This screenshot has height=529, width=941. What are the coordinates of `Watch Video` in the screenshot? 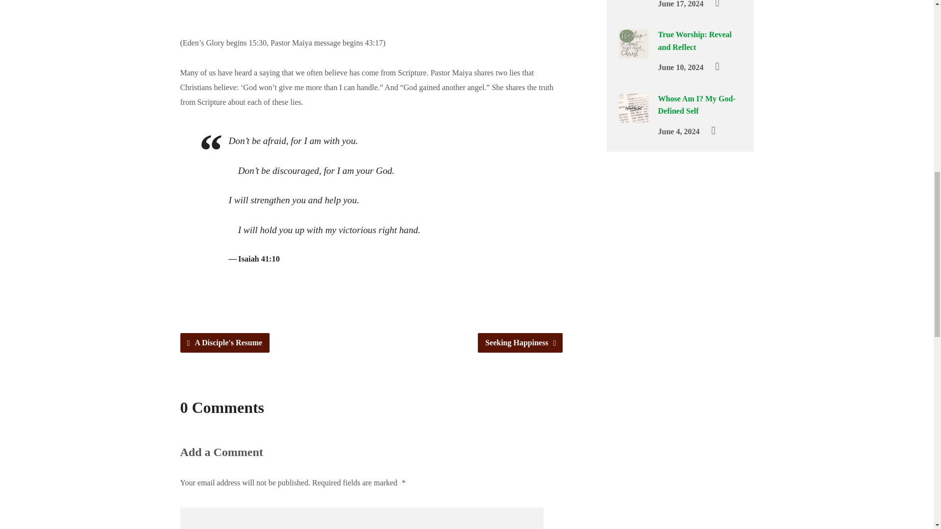 It's located at (713, 130).